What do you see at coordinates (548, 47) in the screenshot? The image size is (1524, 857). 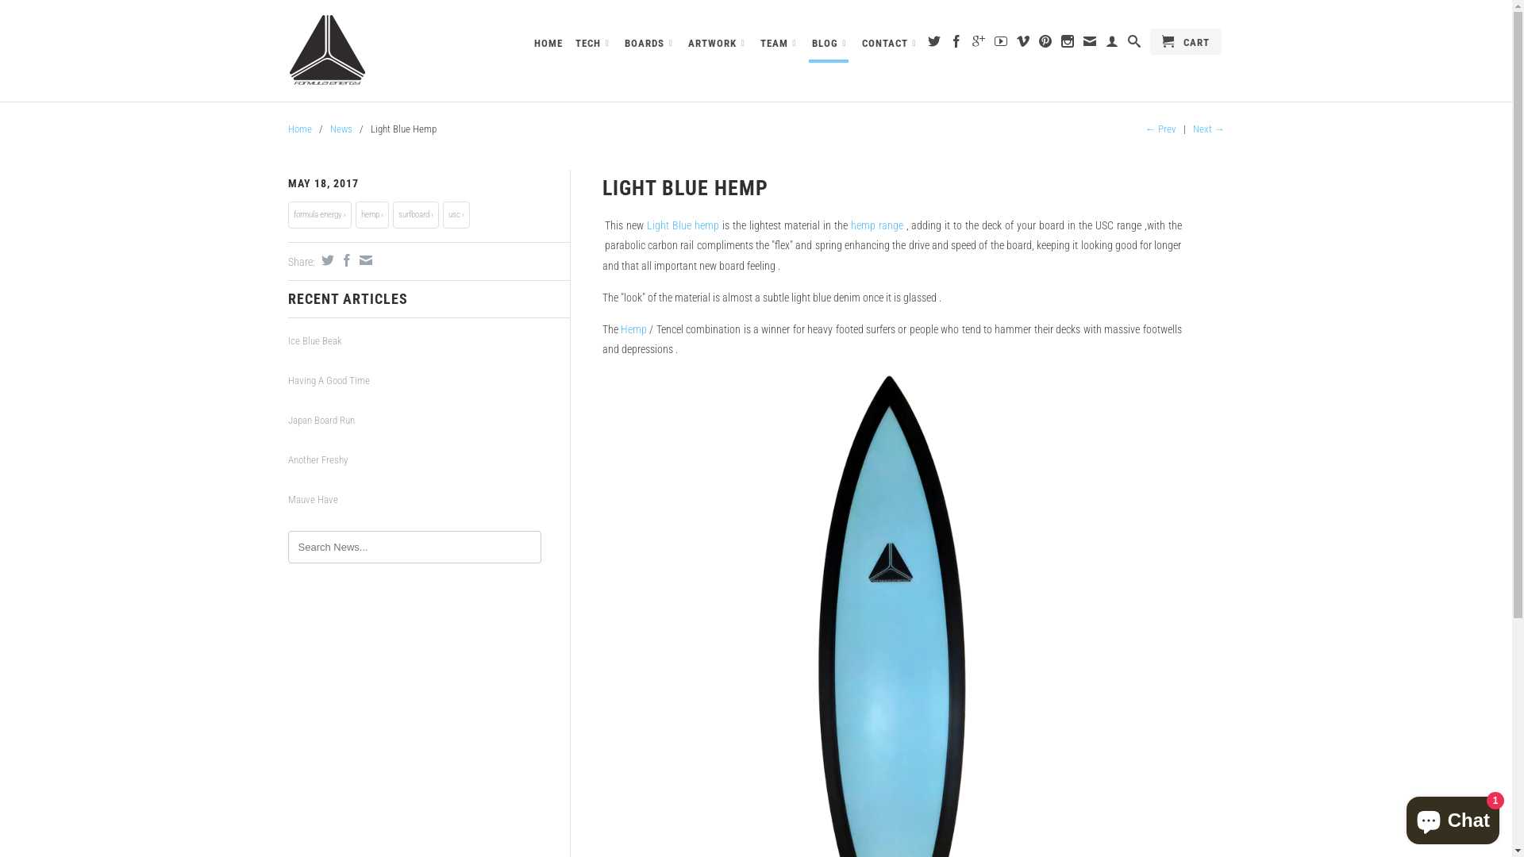 I see `HOME` at bounding box center [548, 47].